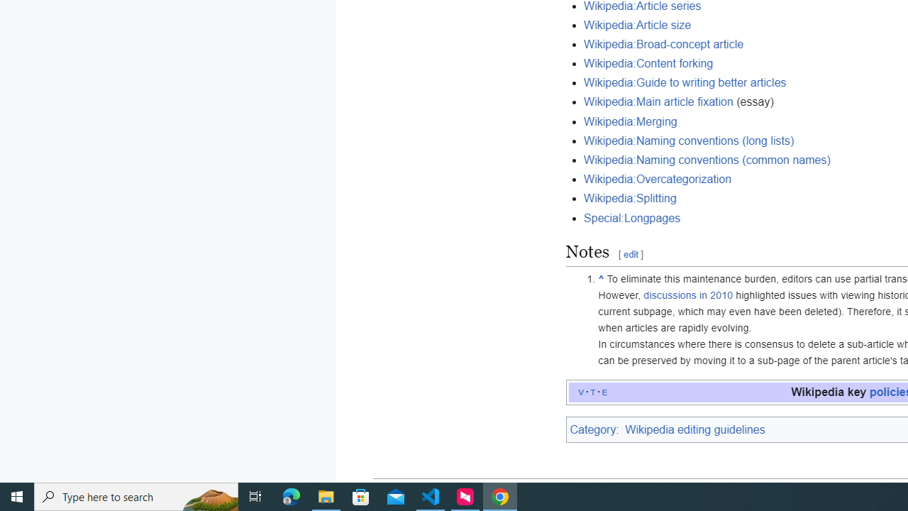  Describe the element at coordinates (630, 121) in the screenshot. I see `Wikipedia:Merging` at that location.